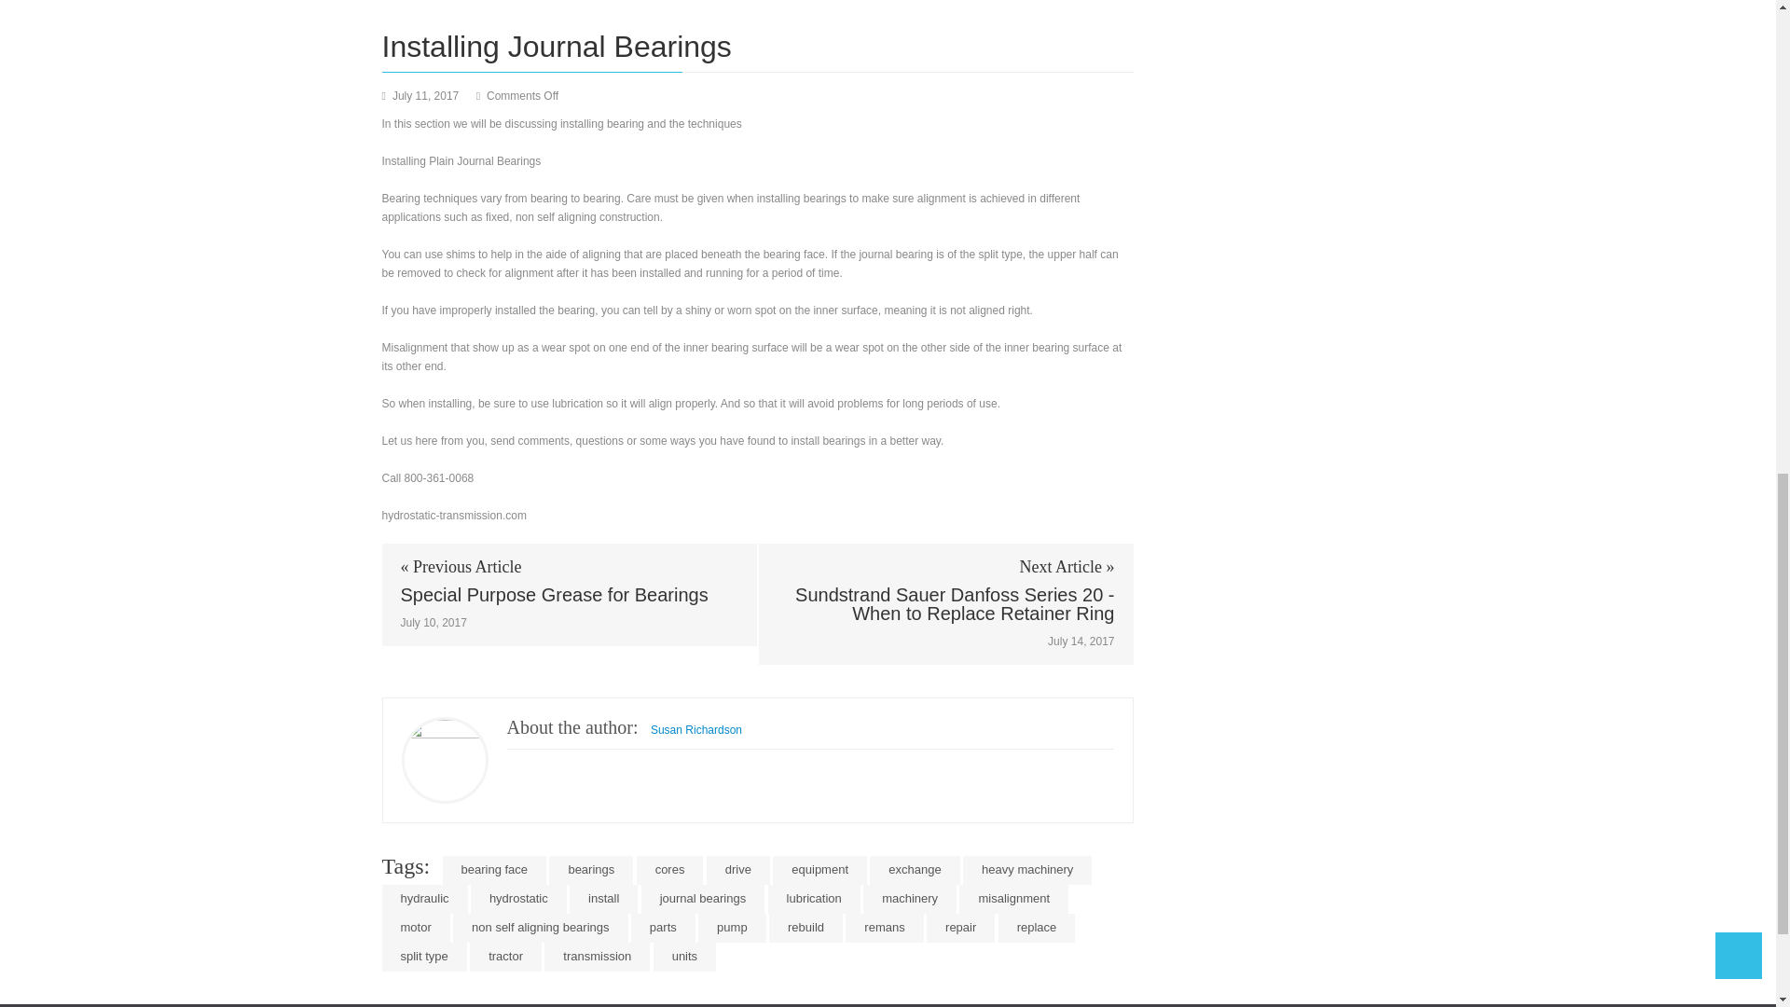 This screenshot has height=1007, width=1790. Describe the element at coordinates (569, 595) in the screenshot. I see `Special Purpose Grease for Bearings` at that location.